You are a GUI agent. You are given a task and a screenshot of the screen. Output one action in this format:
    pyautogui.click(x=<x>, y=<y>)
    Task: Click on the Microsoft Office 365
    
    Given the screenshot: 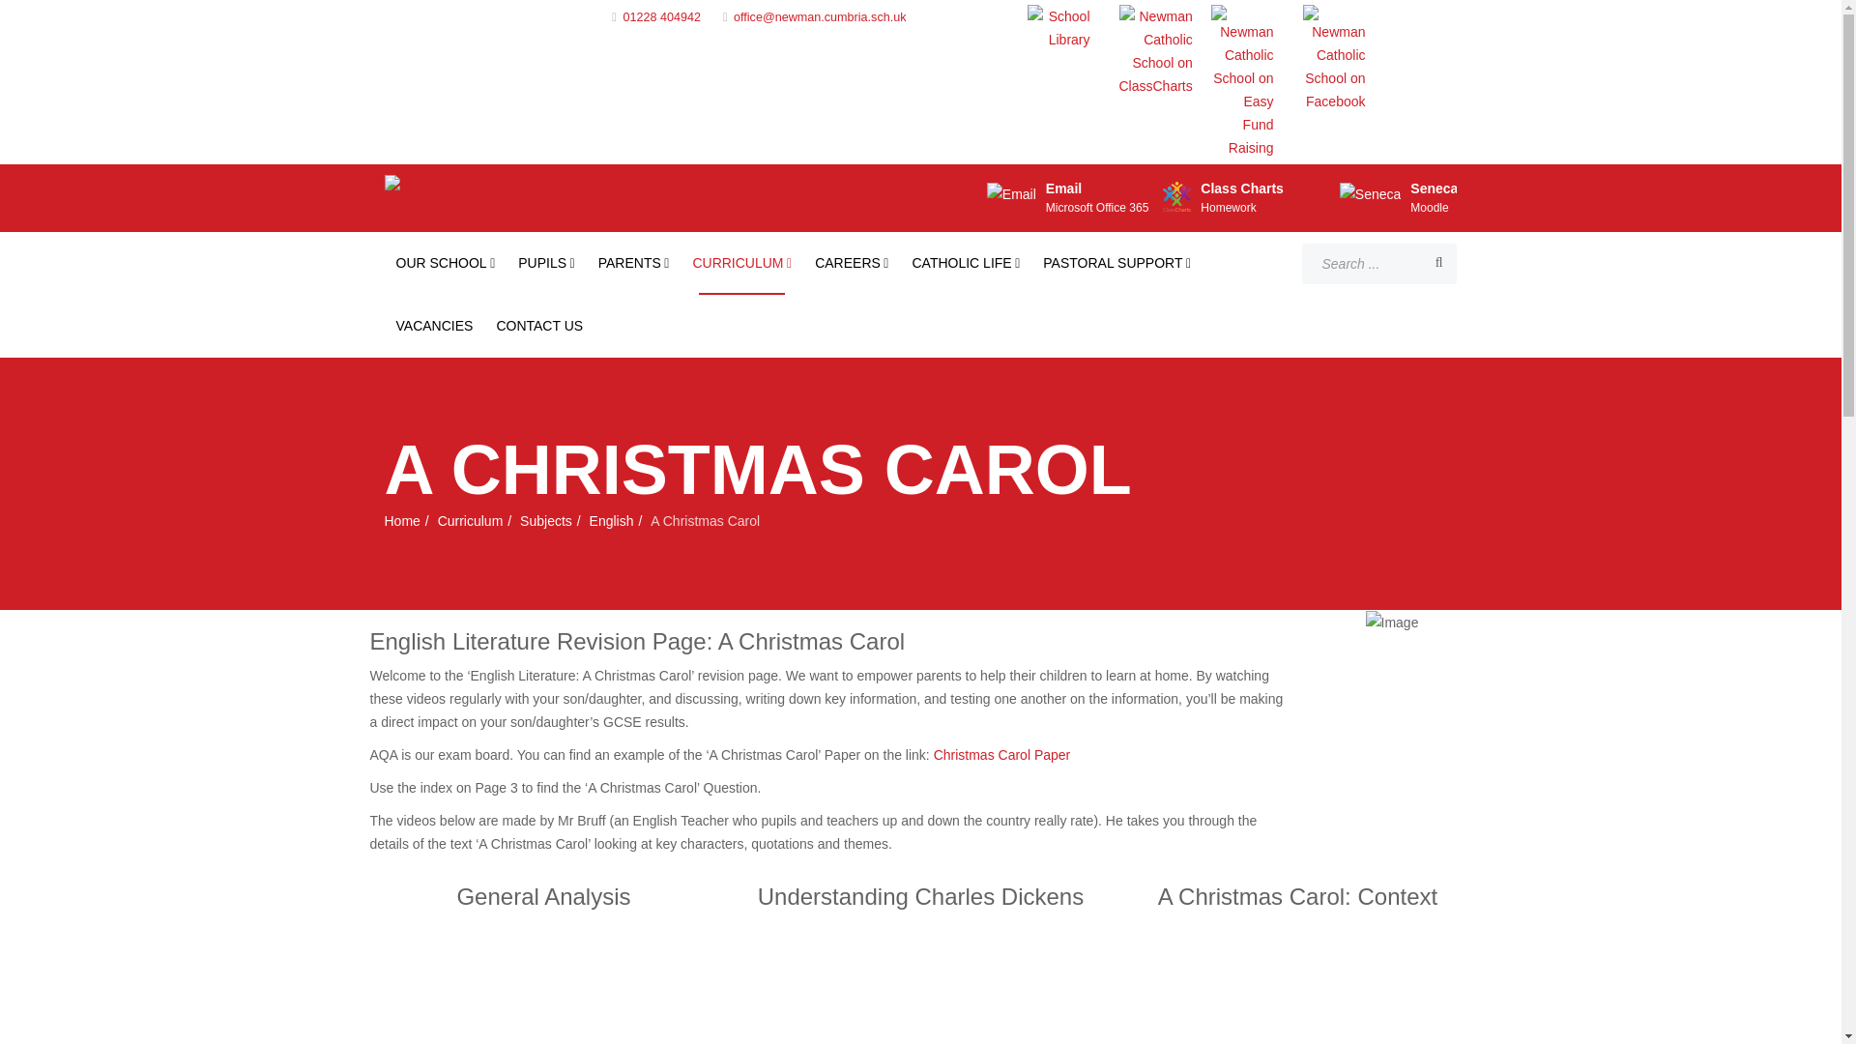 What is the action you would take?
    pyautogui.click(x=1097, y=208)
    